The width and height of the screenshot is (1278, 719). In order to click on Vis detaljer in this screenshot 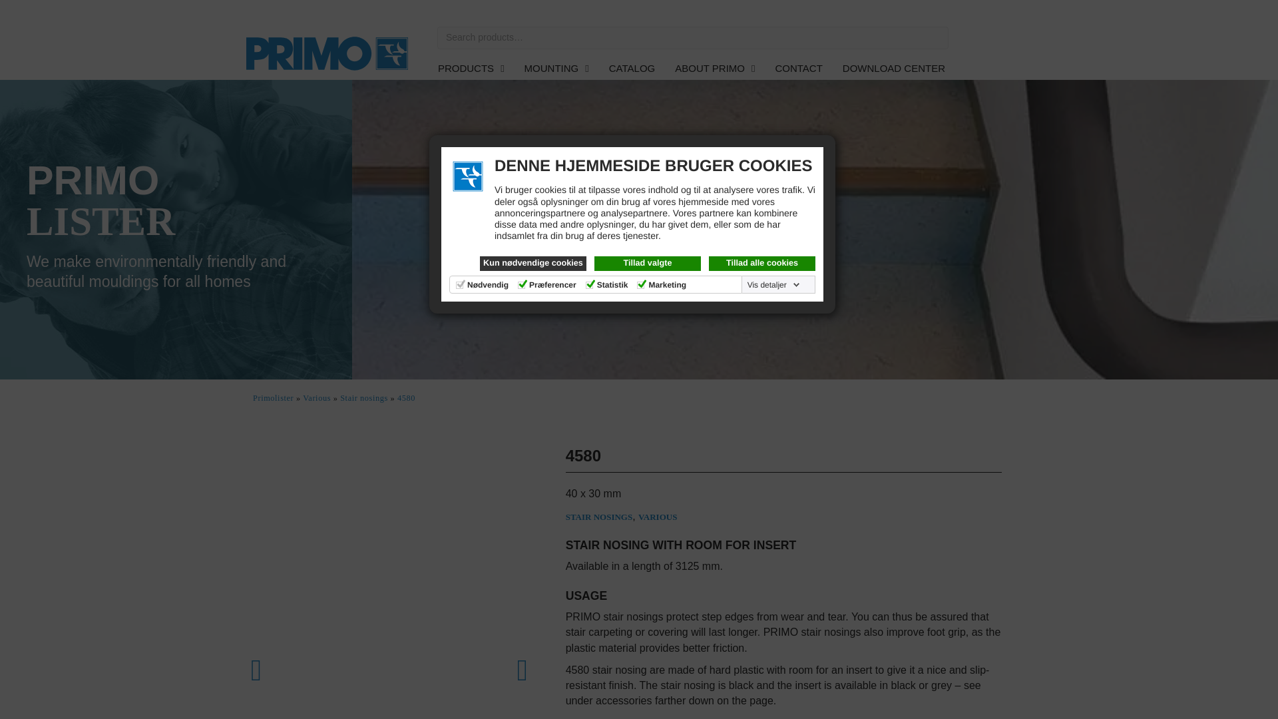, I will do `click(773, 285)`.